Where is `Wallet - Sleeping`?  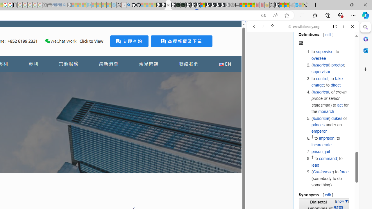 Wallet - Sleeping is located at coordinates (49, 5).